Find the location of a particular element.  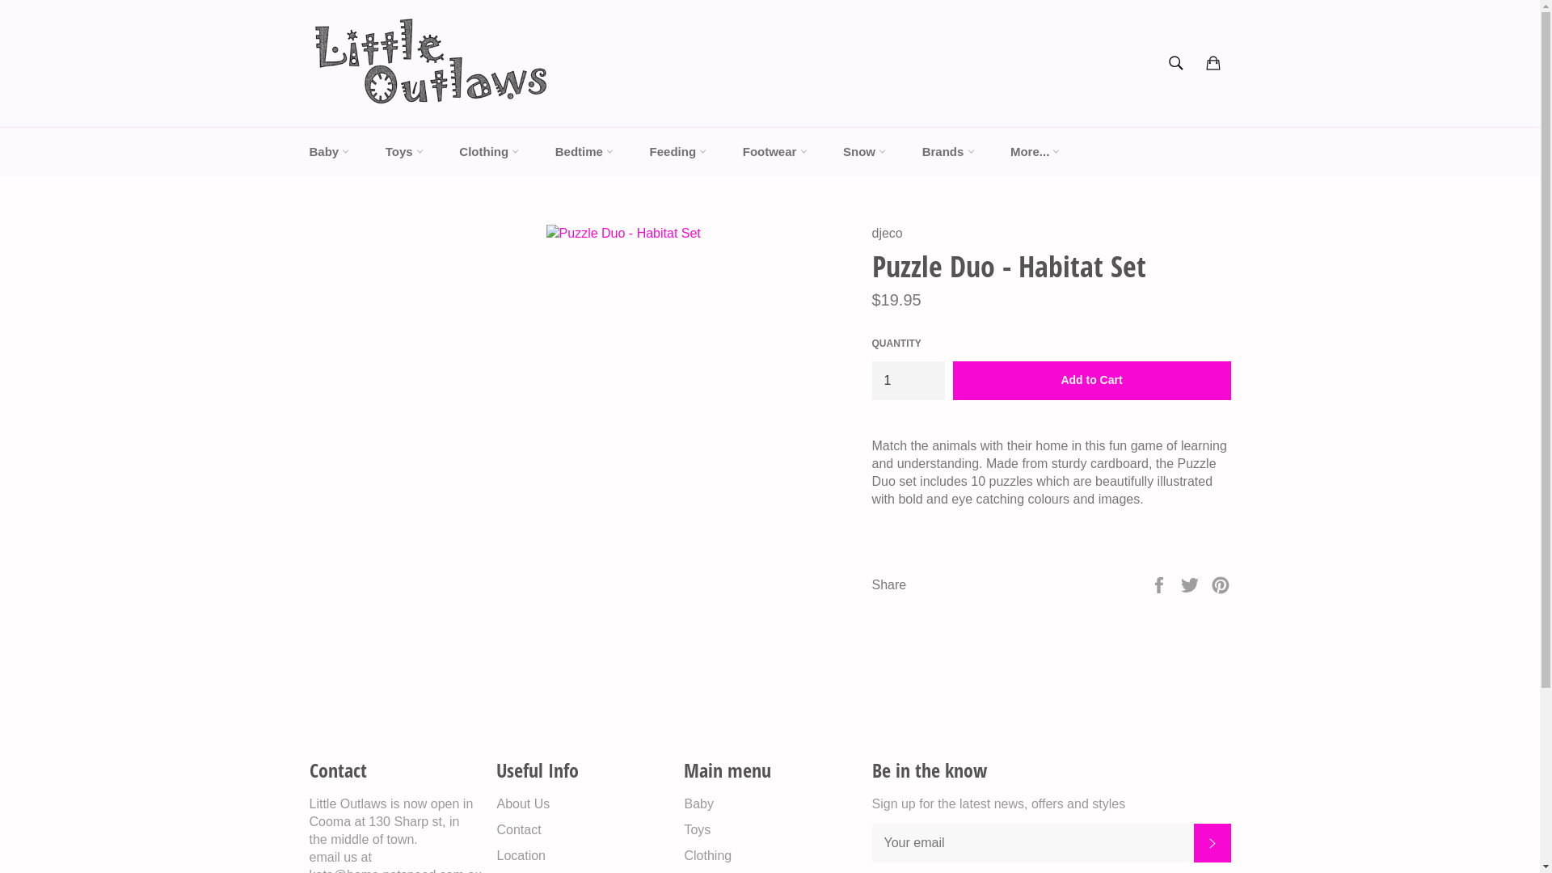

Subscribe is located at coordinates (1212, 843).